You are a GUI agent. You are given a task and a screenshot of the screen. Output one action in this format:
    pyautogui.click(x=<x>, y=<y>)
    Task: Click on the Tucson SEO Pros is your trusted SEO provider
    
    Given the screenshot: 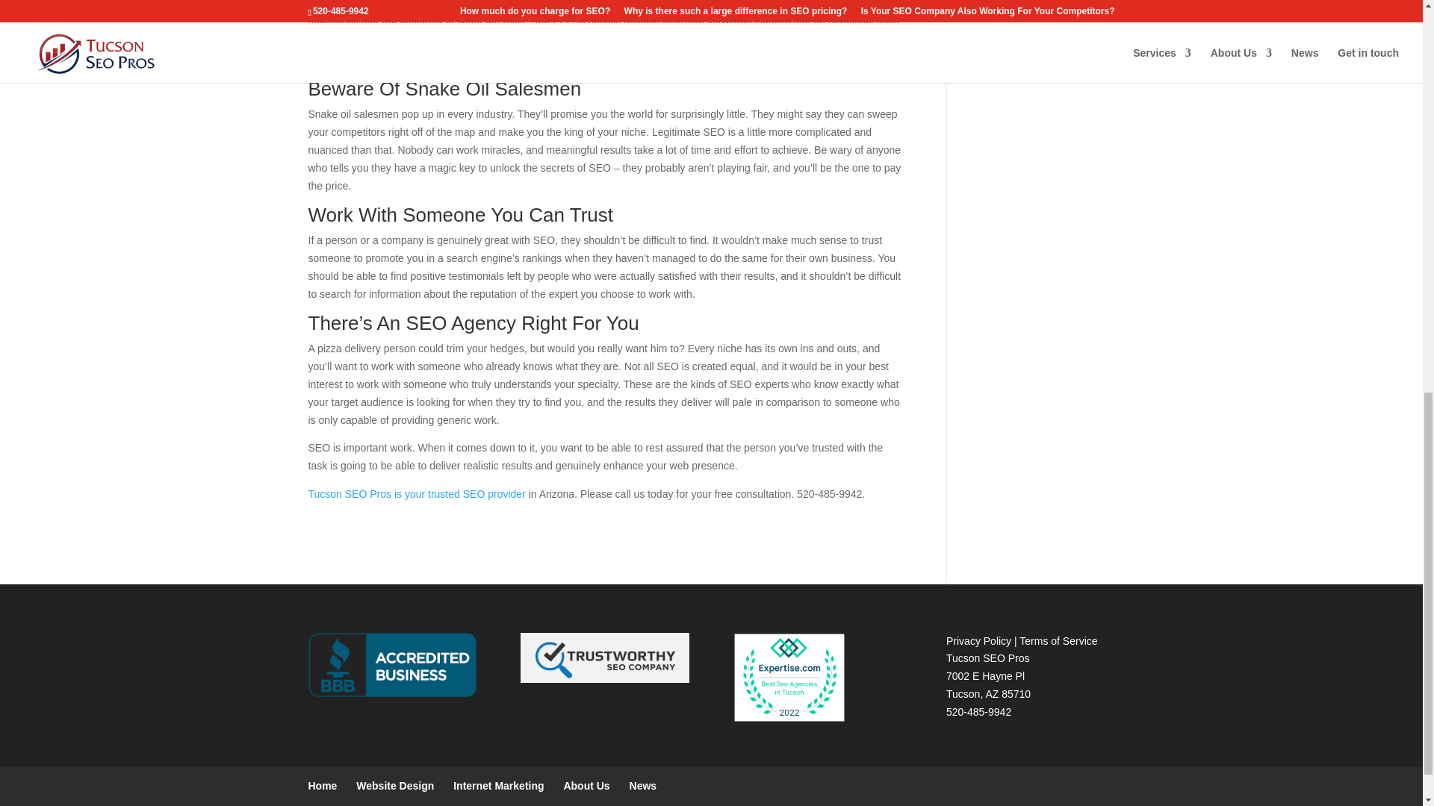 What is the action you would take?
    pyautogui.click(x=416, y=494)
    